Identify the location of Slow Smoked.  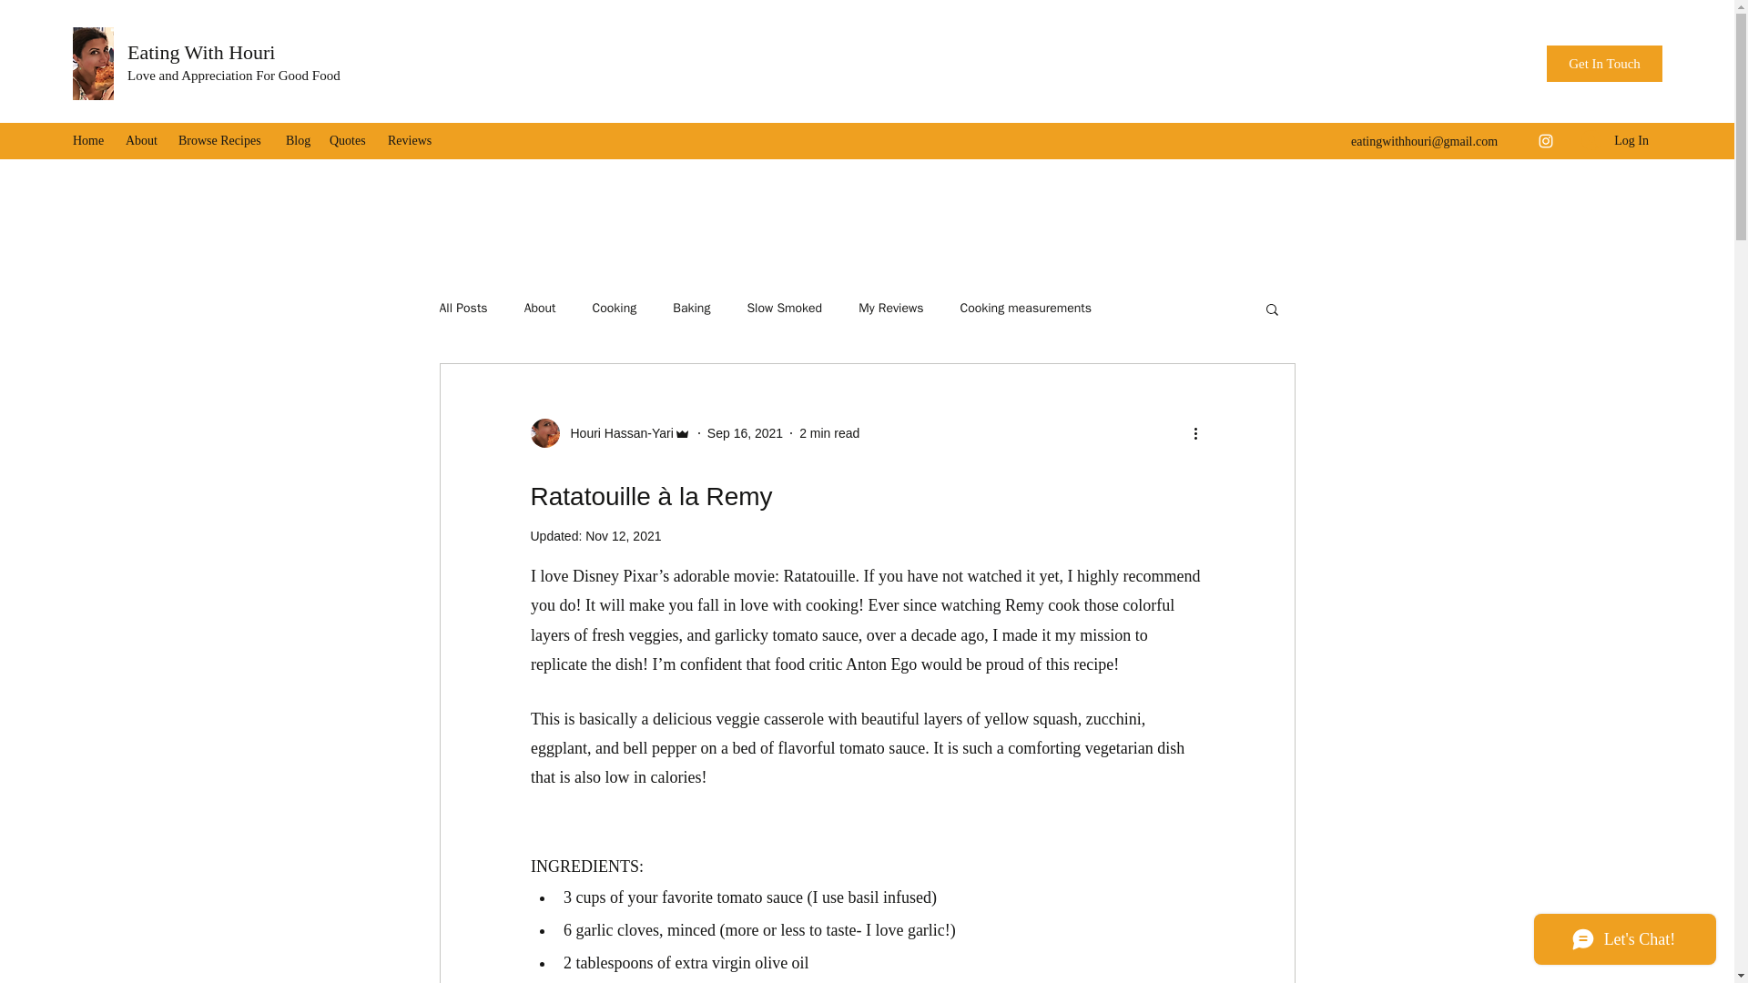
(783, 308).